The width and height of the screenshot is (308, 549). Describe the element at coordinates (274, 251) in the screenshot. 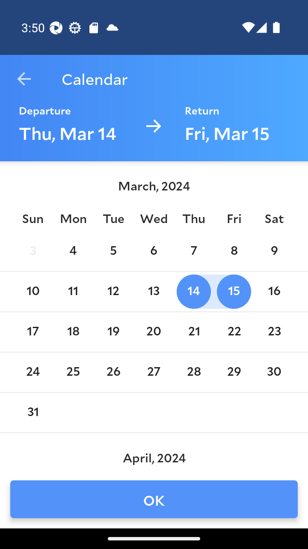

I see `9` at that location.